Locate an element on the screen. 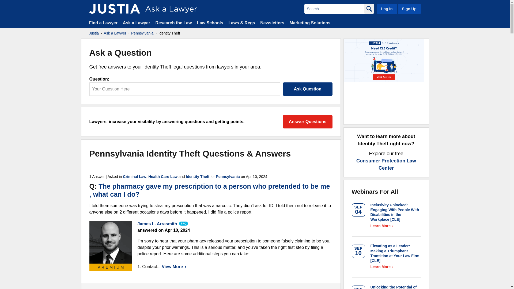 Image resolution: width=514 pixels, height=289 pixels. Answer Questions is located at coordinates (307, 121).